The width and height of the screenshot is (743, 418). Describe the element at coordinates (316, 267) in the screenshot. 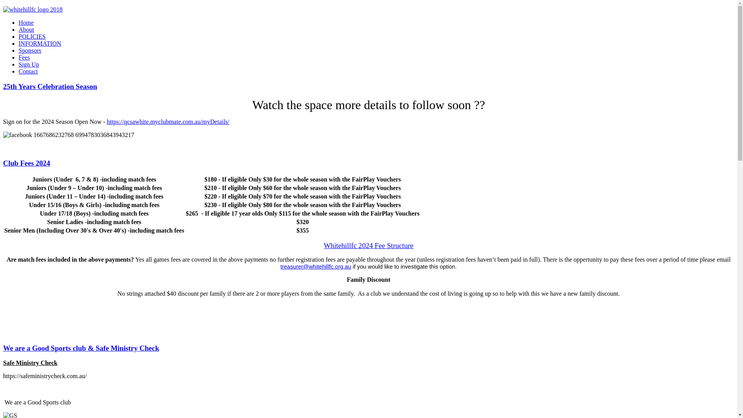

I see `treasurer@whitehillfc.org.au` at that location.